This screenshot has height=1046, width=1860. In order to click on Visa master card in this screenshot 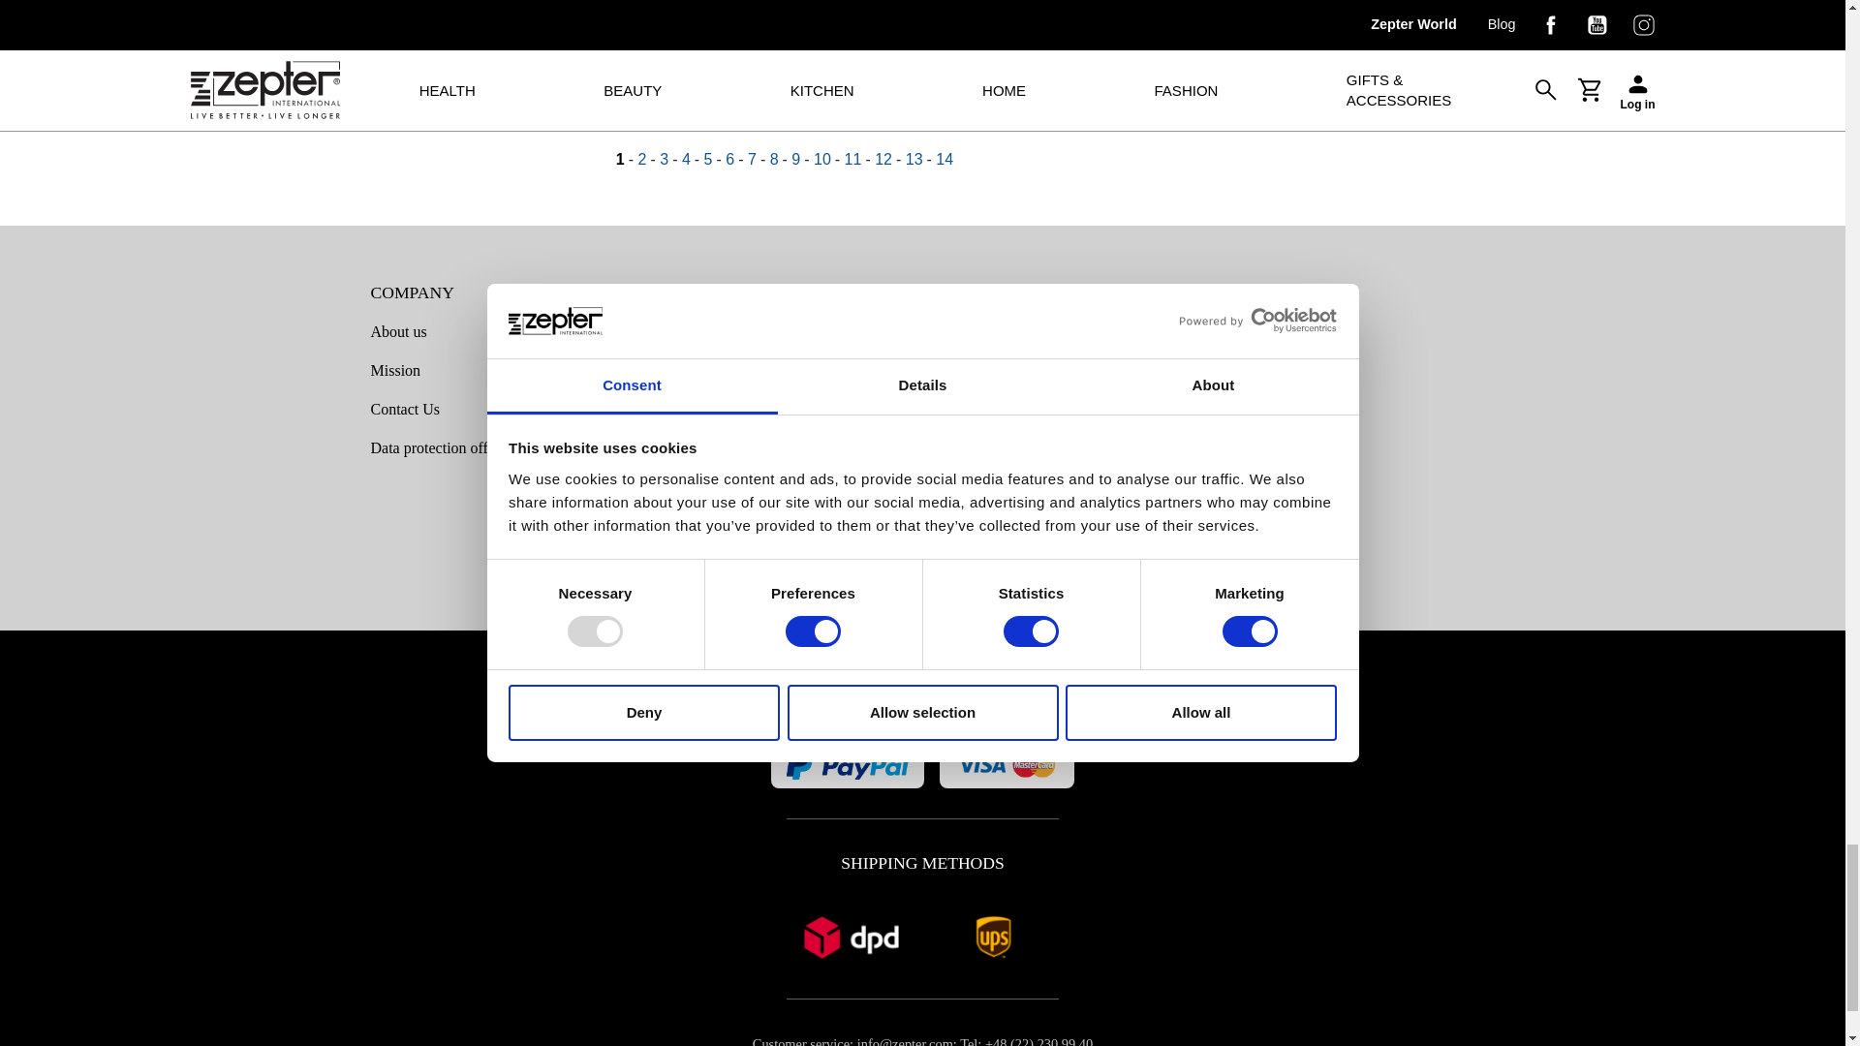, I will do `click(1007, 765)`.